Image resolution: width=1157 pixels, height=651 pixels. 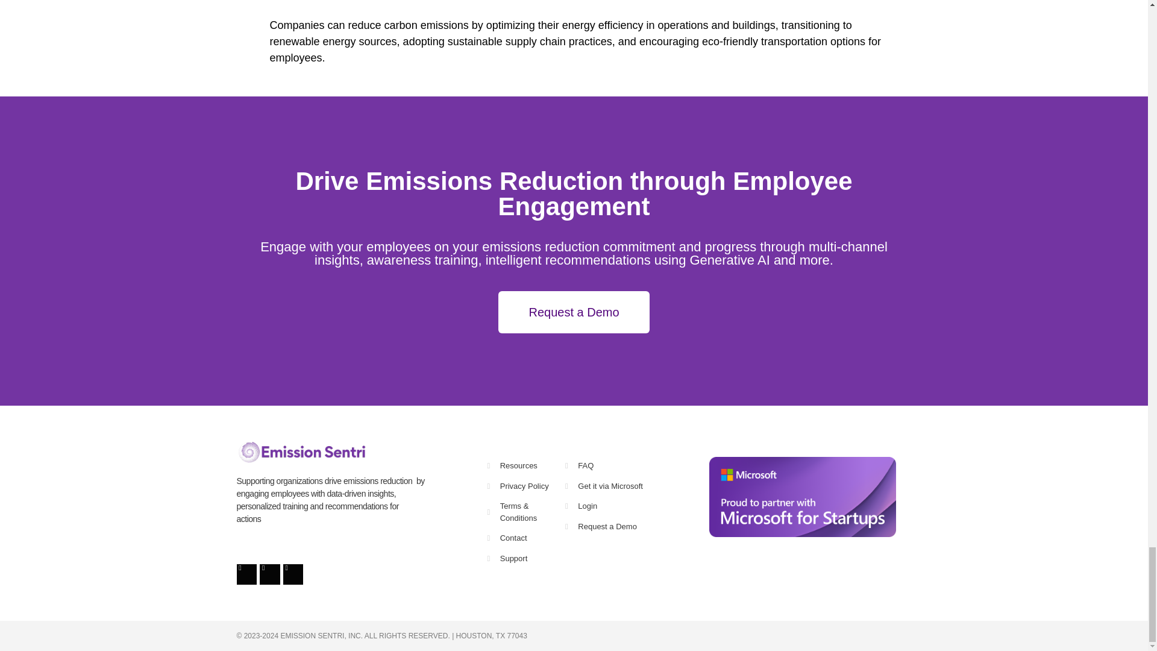 I want to click on Request a Demo, so click(x=624, y=527).